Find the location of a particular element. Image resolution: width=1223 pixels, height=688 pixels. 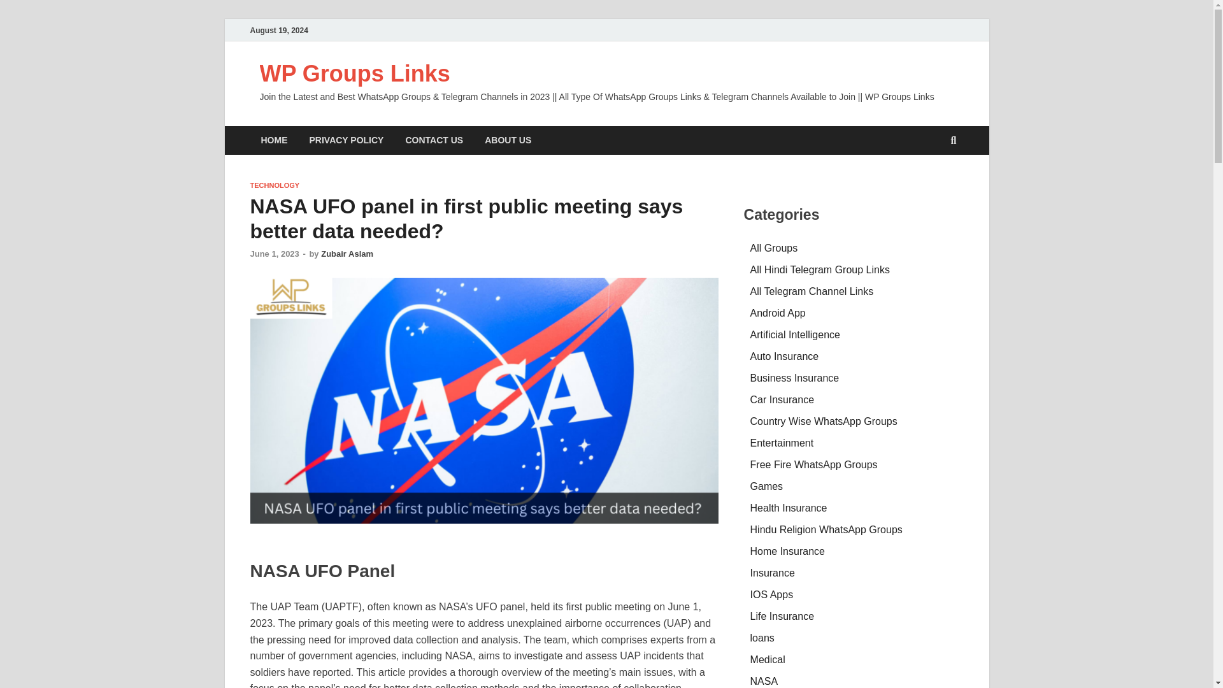

June 1, 2023 is located at coordinates (274, 254).